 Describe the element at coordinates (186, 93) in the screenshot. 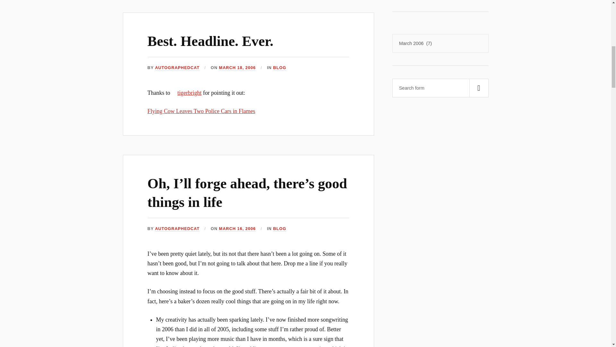

I see `tigerbright` at that location.